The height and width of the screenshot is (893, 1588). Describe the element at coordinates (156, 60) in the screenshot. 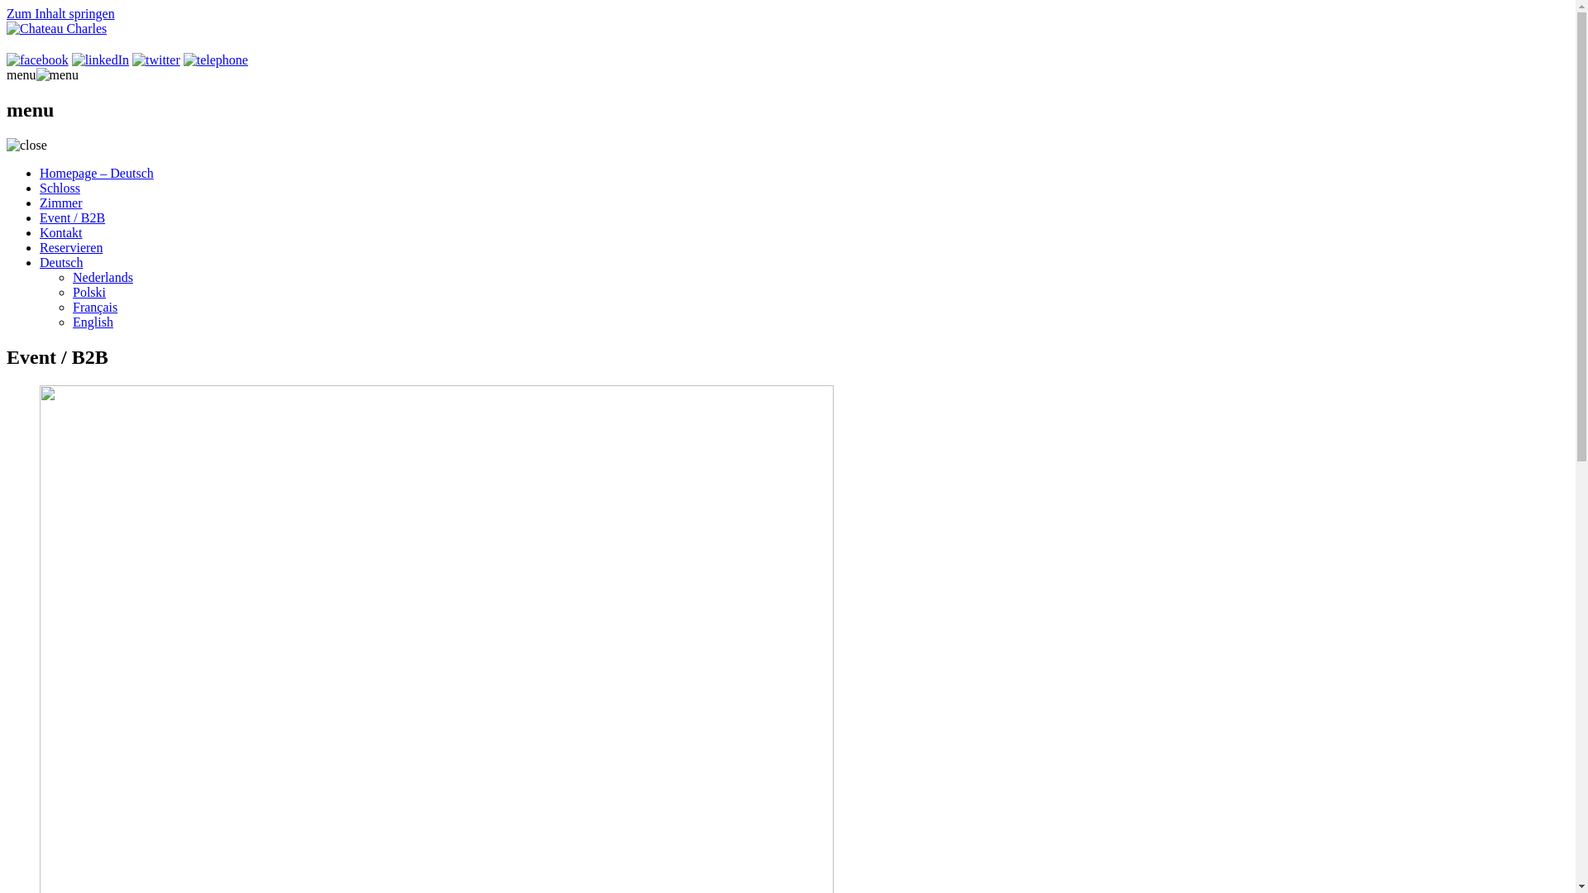

I see `Twitter` at that location.